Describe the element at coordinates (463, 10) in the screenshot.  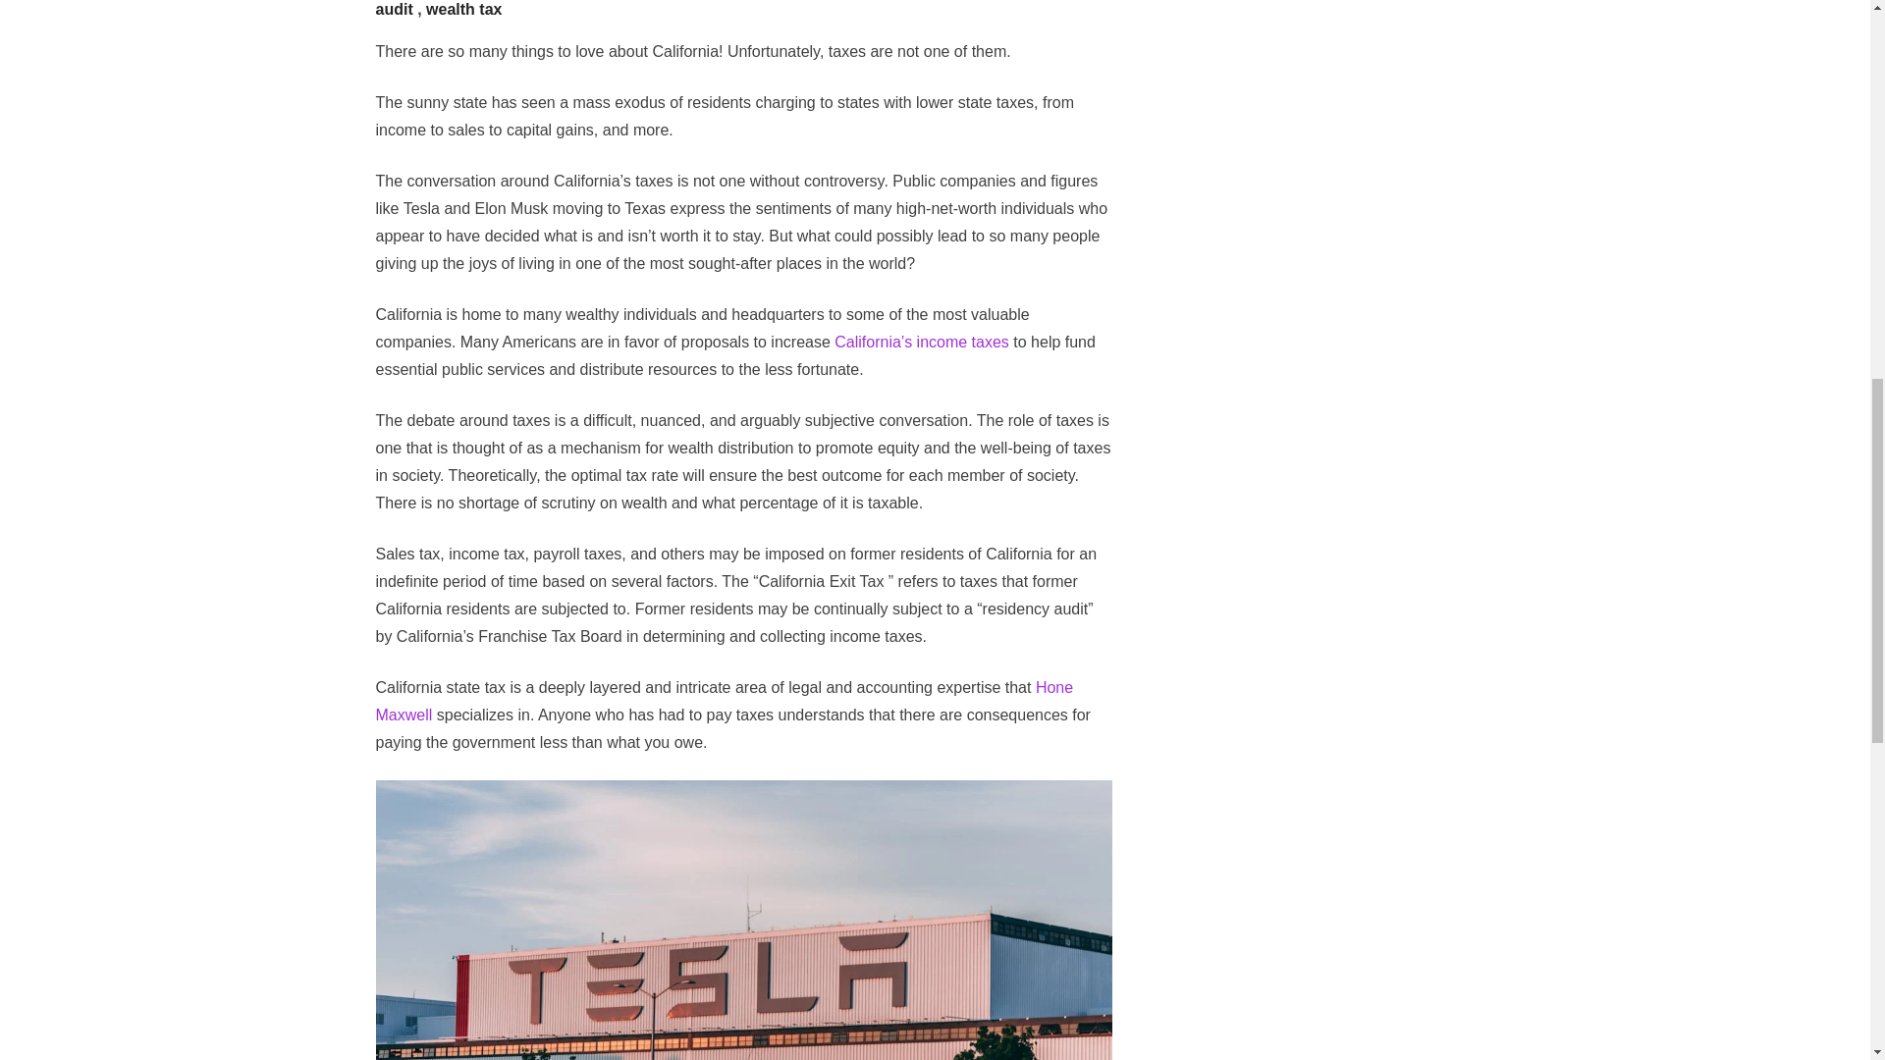
I see `wealth tax` at that location.